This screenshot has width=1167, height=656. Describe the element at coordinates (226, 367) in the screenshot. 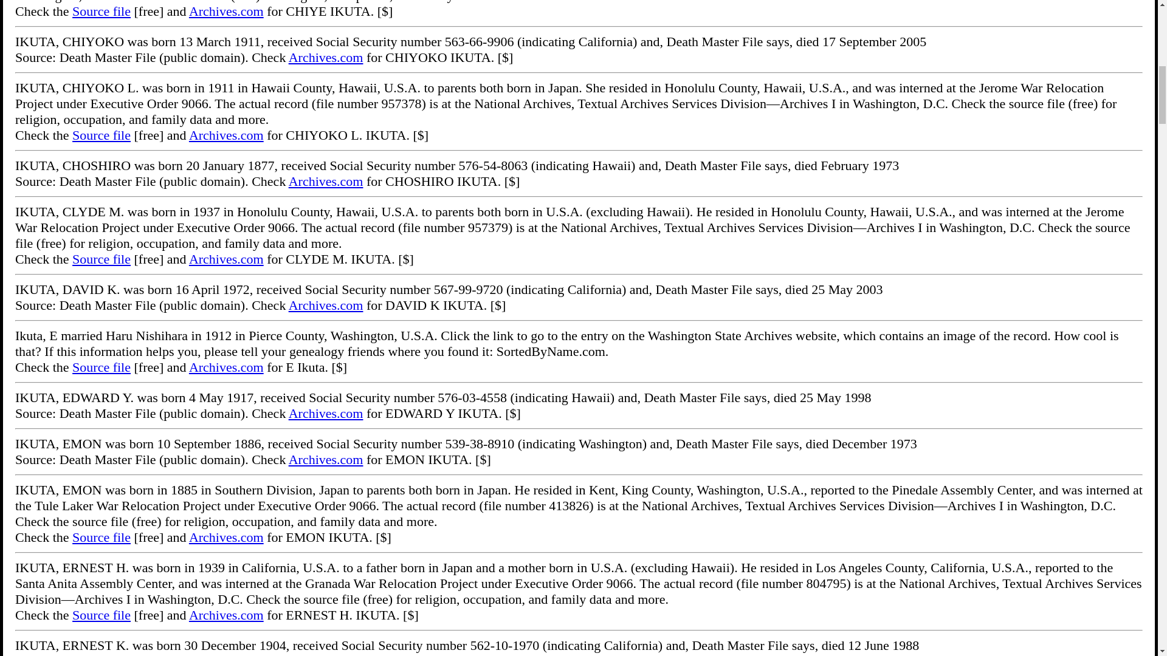

I see `Archives.com` at that location.